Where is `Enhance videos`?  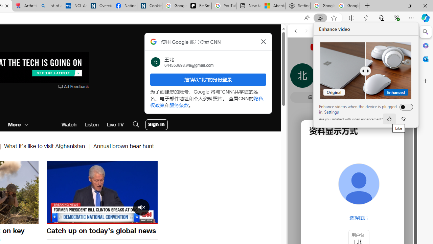 Enhance videos is located at coordinates (405, 107).